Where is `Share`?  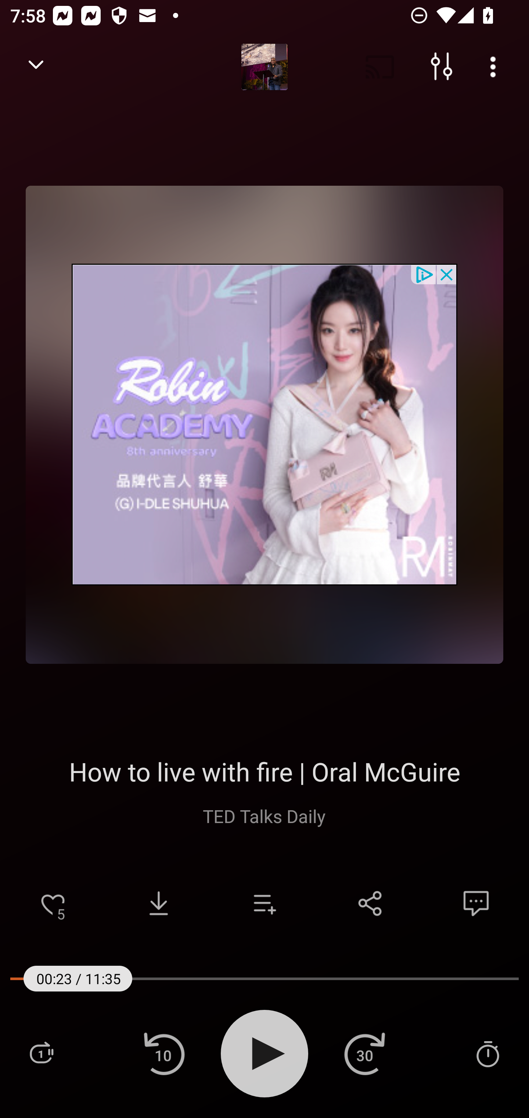
Share is located at coordinates (370, 903).